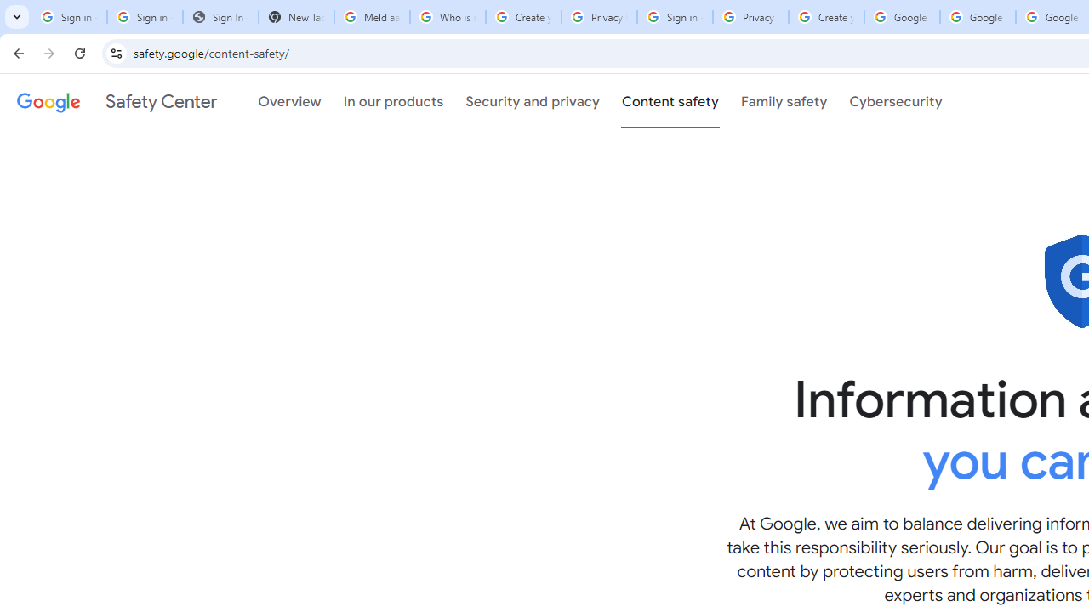  I want to click on Who is my administrator? - Google Account Help, so click(448, 17).